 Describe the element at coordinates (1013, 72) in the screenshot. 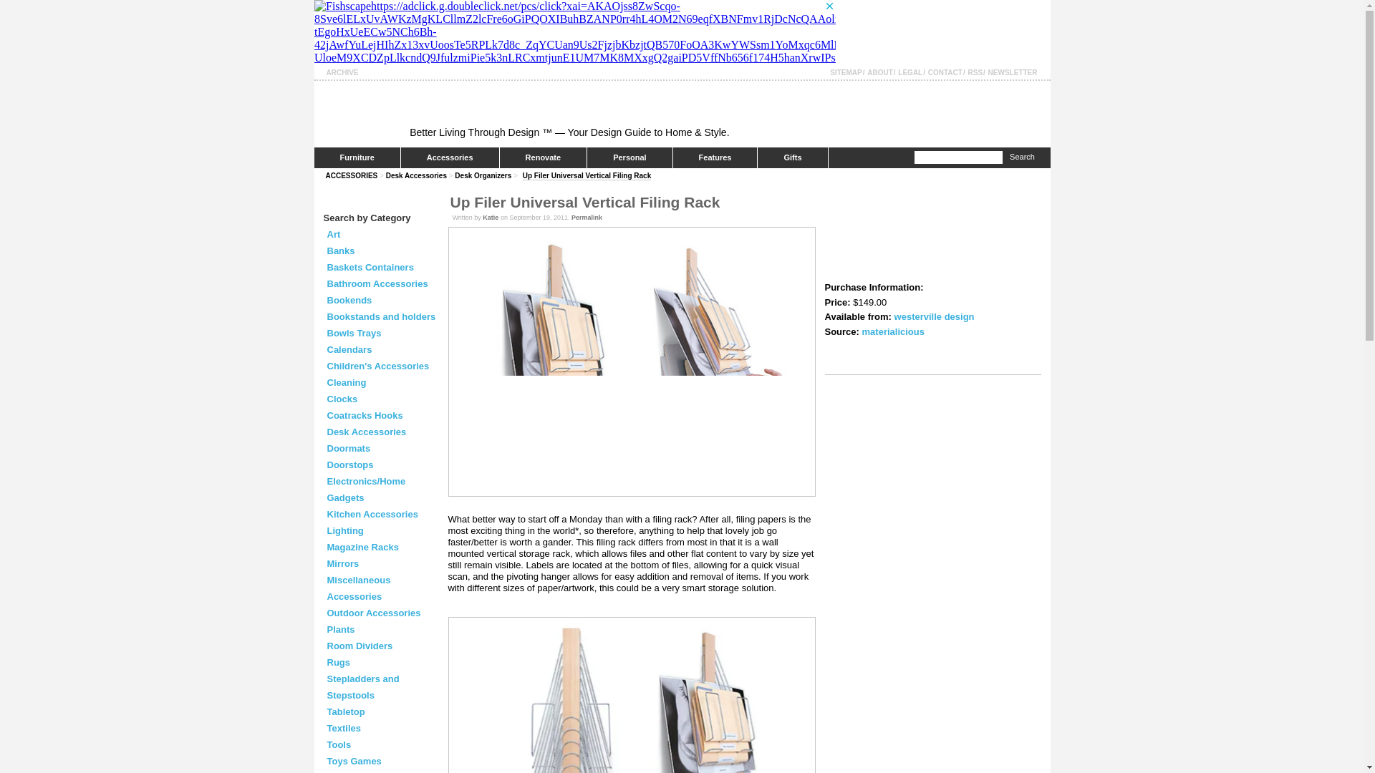

I see `NEWSLETTER` at that location.